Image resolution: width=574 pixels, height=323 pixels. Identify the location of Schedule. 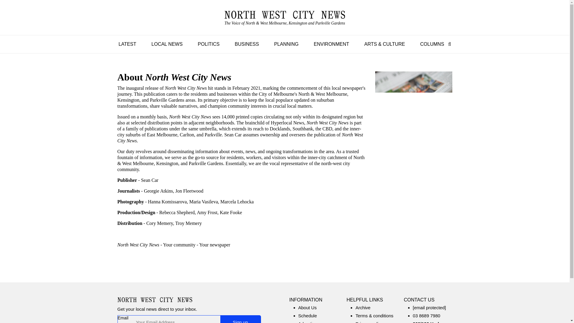
(308, 315).